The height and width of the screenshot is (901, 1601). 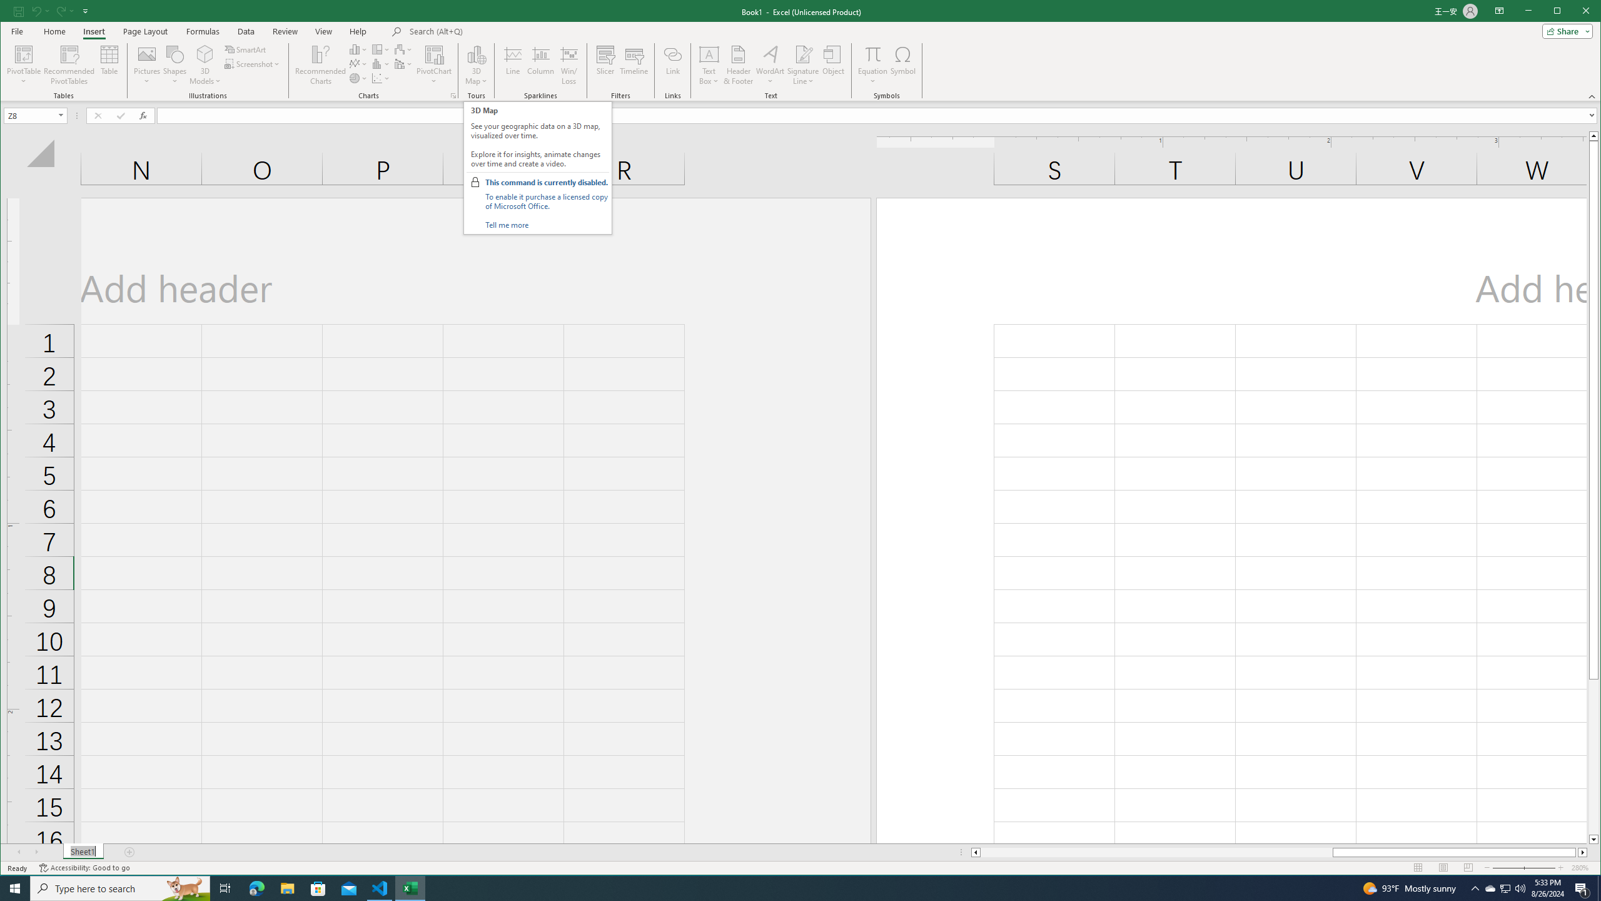 I want to click on Text Box, so click(x=709, y=65).